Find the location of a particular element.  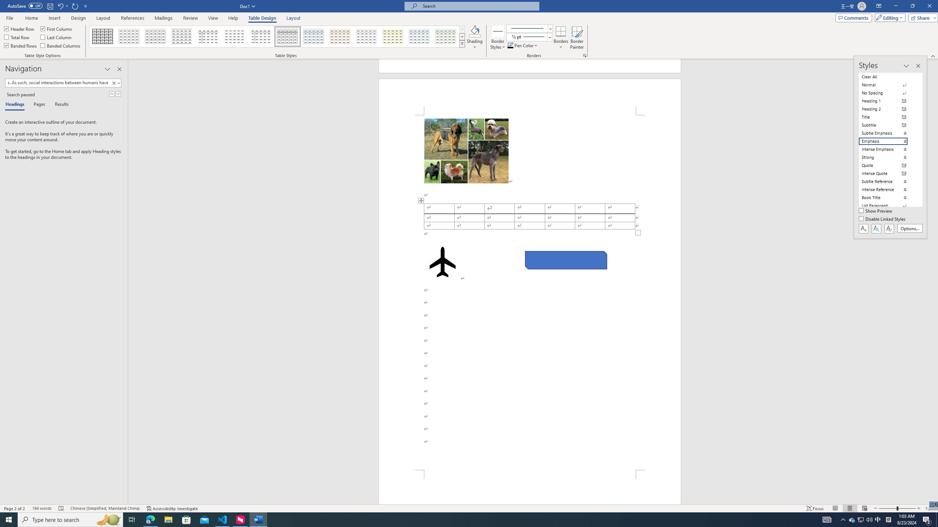

Airplane with solid fill is located at coordinates (442, 262).